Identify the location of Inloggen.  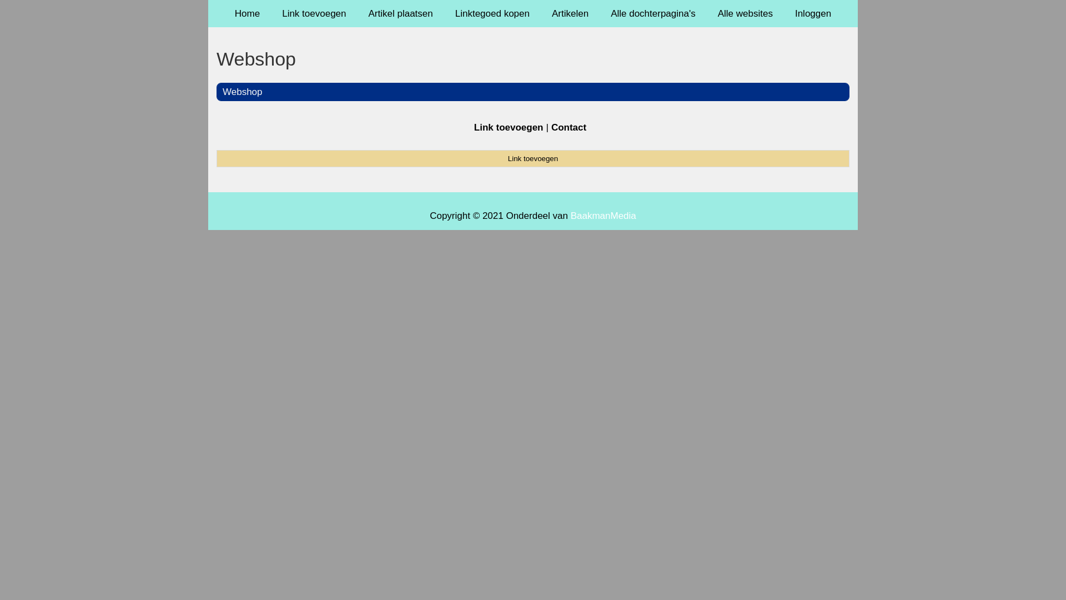
(813, 13).